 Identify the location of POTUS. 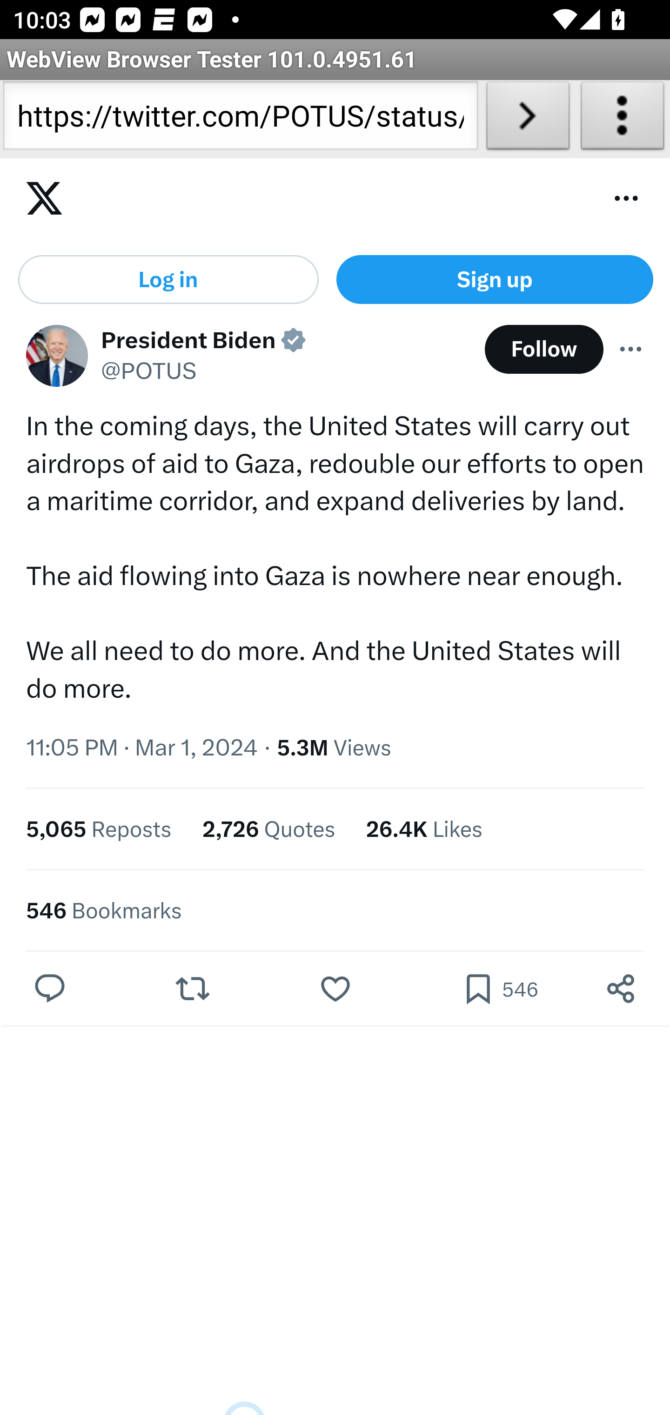
(57, 357).